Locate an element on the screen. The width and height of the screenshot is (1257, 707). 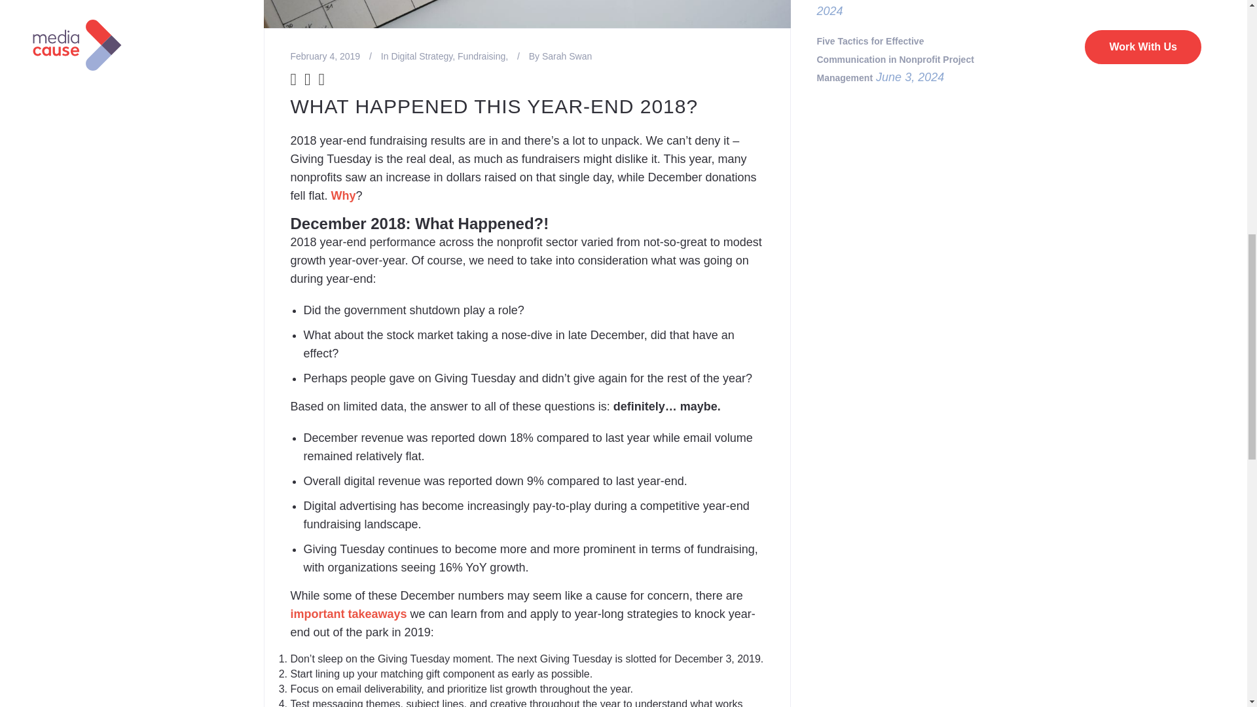
Sarah Swan is located at coordinates (567, 56).